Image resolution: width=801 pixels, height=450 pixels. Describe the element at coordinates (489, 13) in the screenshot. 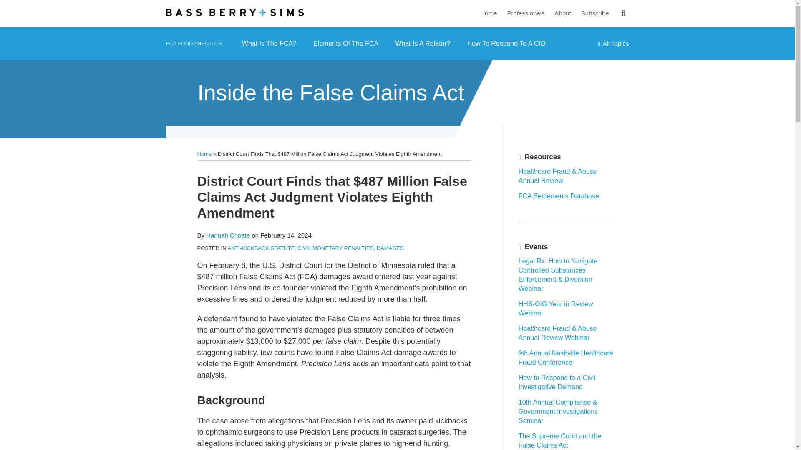

I see `Home` at that location.